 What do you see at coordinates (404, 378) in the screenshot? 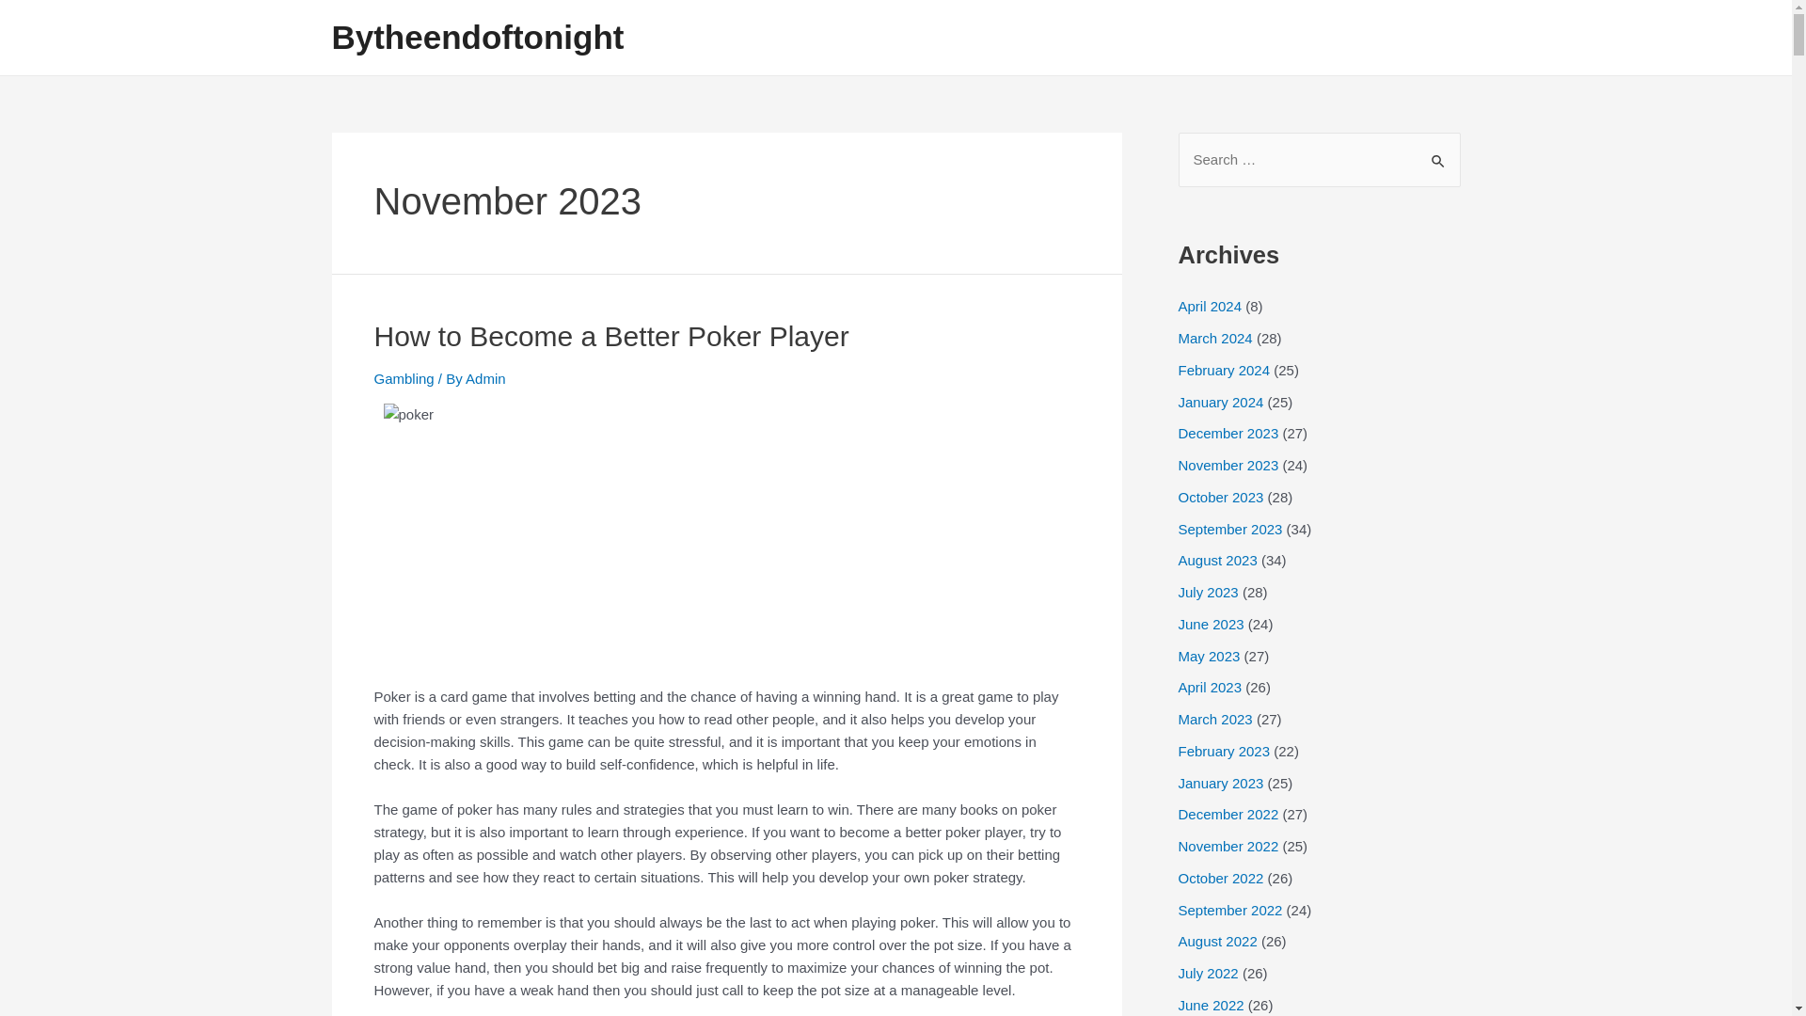
I see `Gambling` at bounding box center [404, 378].